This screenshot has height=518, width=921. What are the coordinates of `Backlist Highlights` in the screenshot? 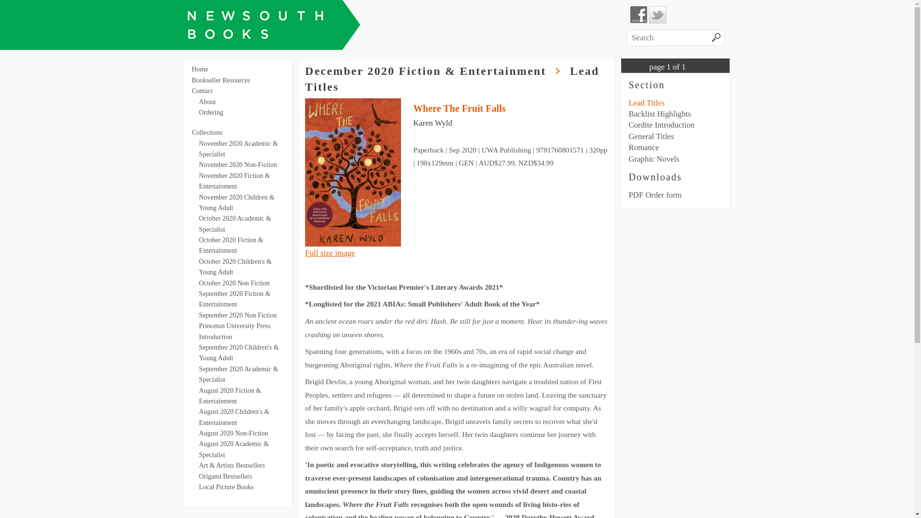 It's located at (660, 114).